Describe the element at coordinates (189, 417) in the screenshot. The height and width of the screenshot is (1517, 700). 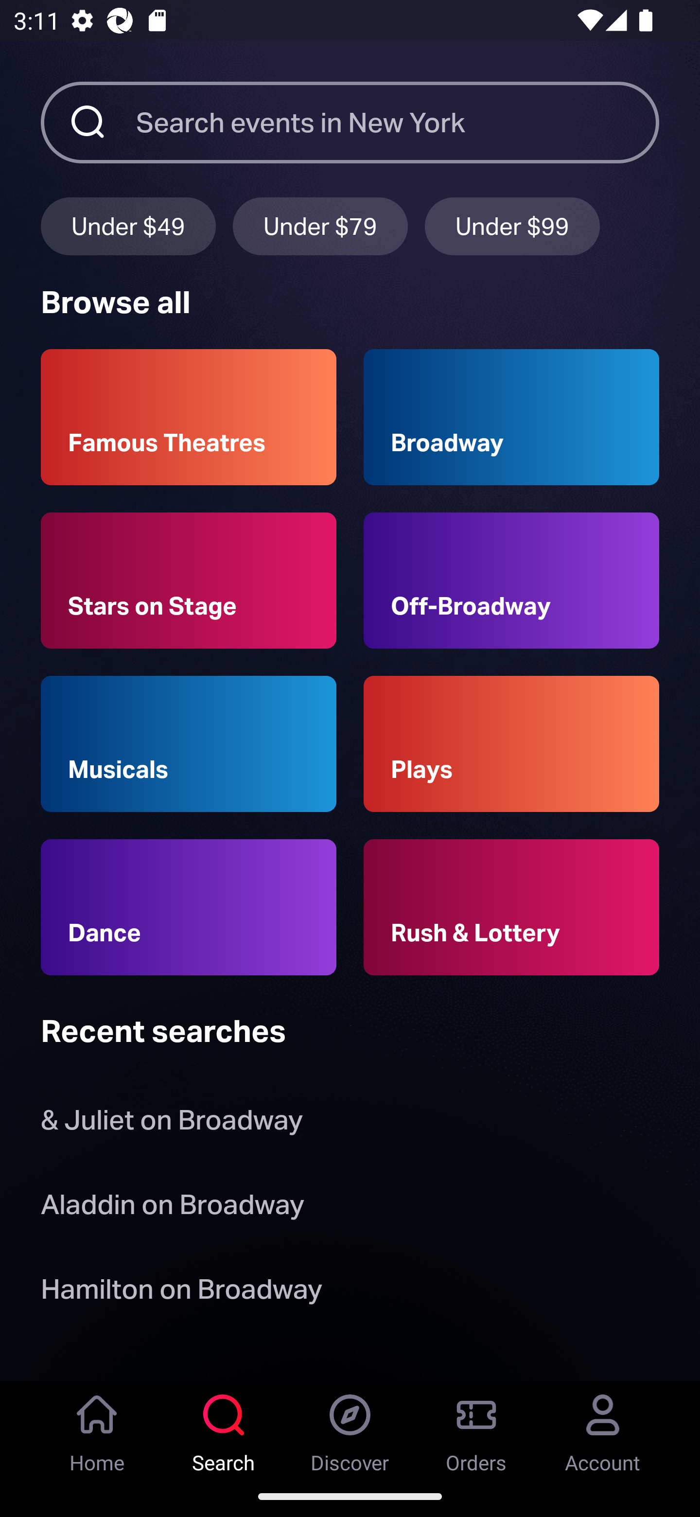
I see `Famous Theatres` at that location.